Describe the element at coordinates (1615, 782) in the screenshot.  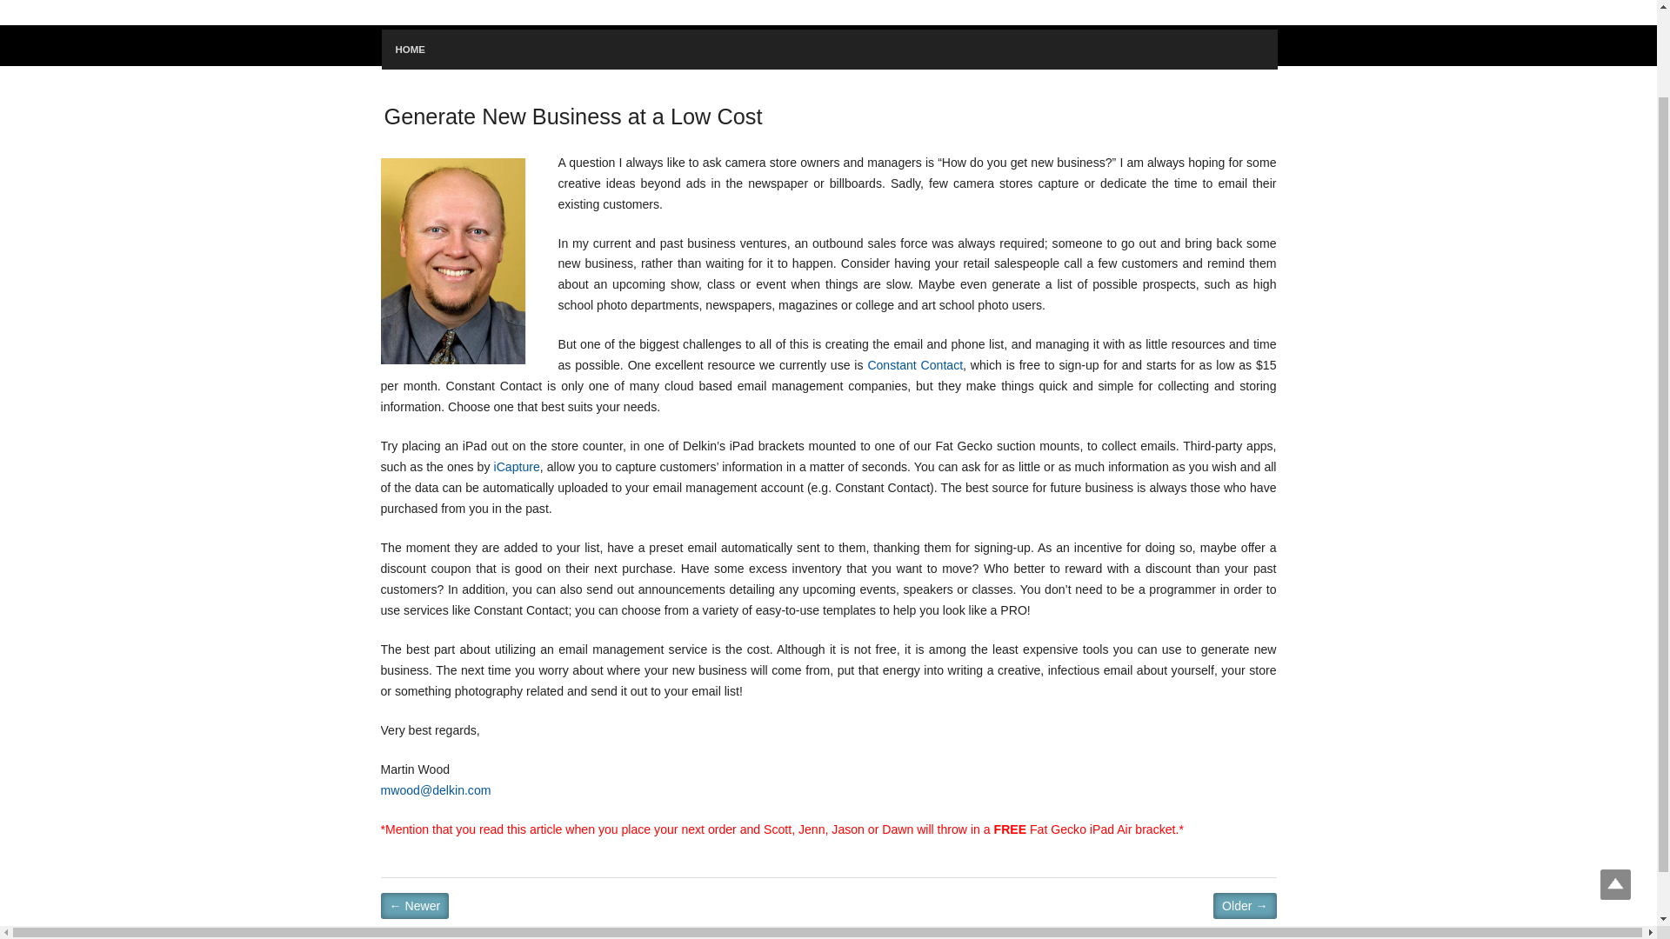
I see `Scroll to Top` at that location.